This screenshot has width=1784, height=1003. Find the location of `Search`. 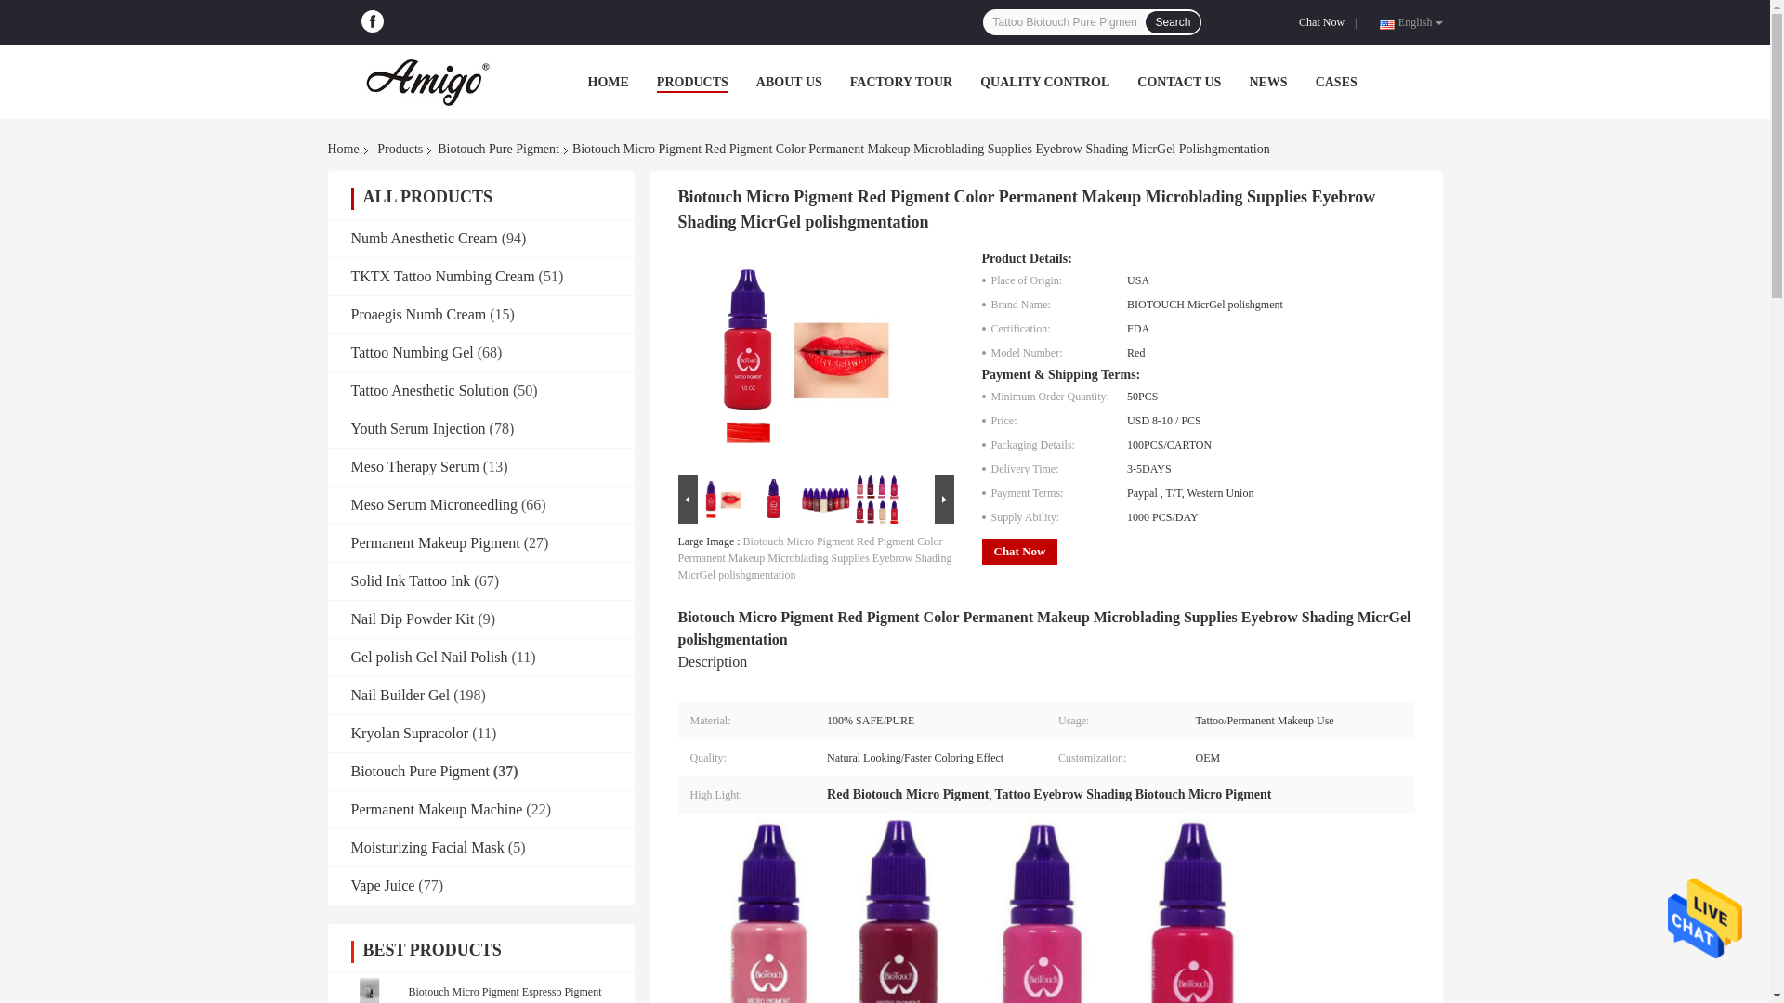

Search is located at coordinates (1172, 21).